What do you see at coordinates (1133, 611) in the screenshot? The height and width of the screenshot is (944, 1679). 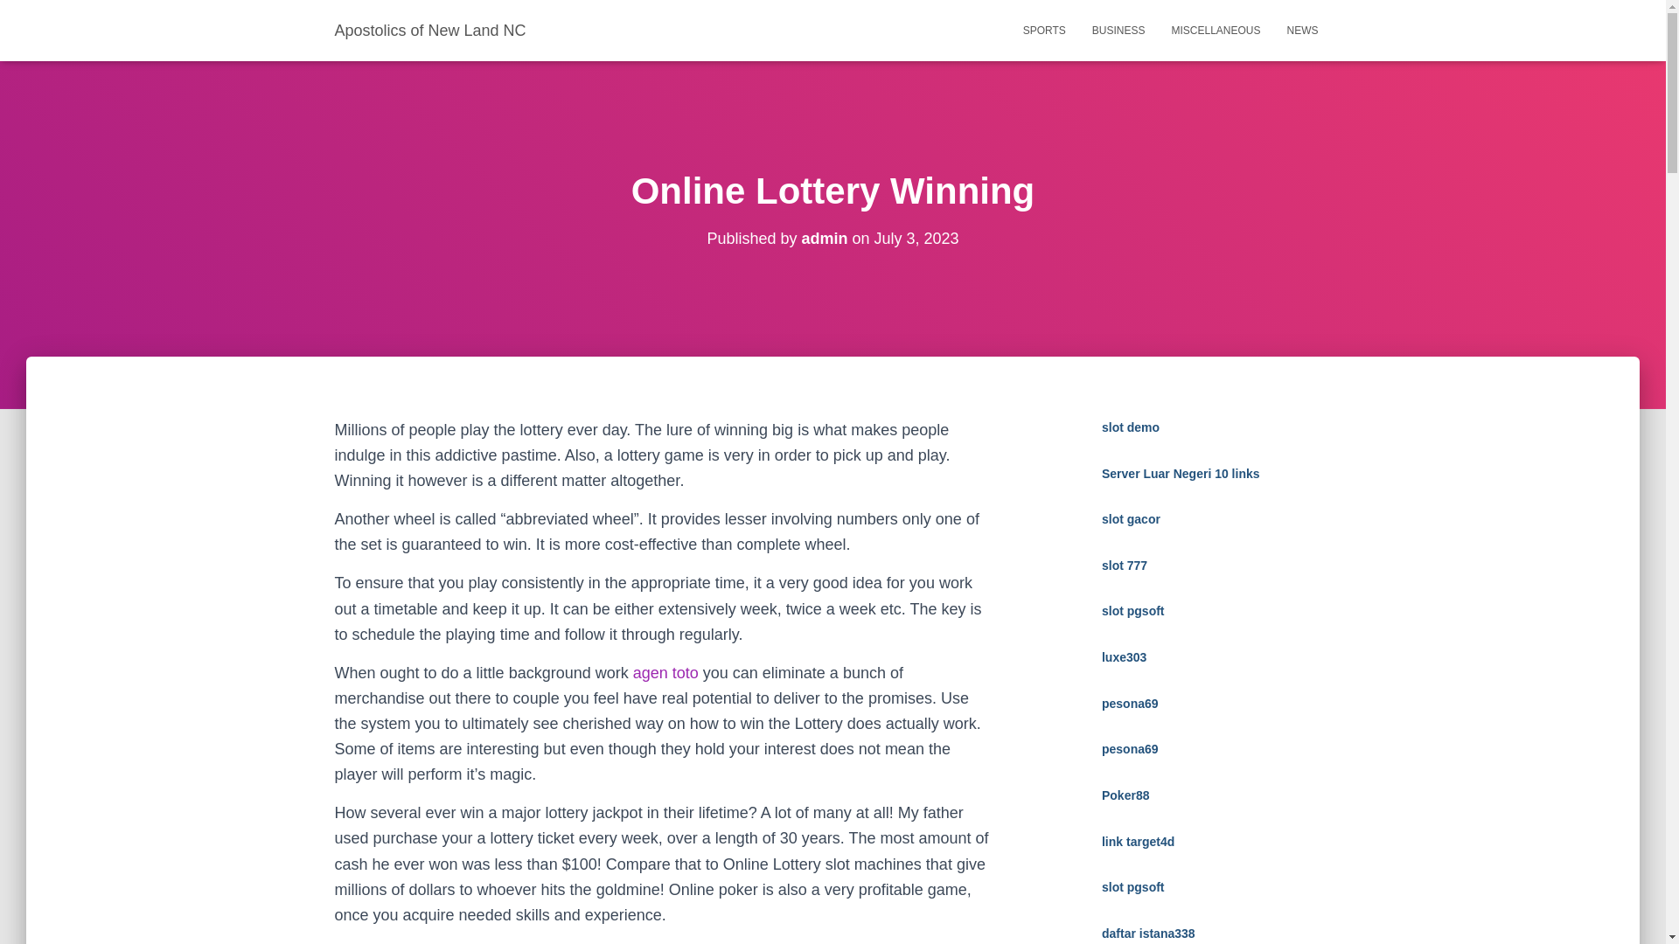 I see `slot pgsoft` at bounding box center [1133, 611].